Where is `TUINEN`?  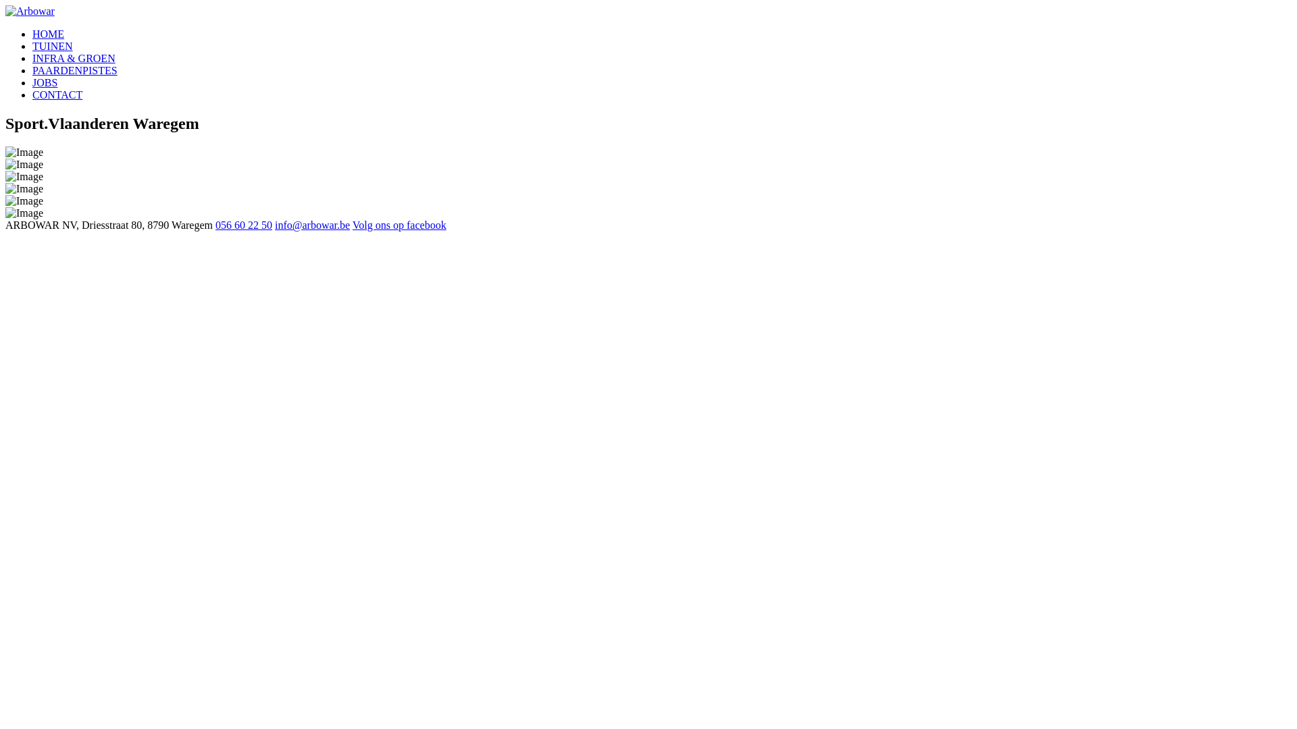
TUINEN is located at coordinates (53, 46).